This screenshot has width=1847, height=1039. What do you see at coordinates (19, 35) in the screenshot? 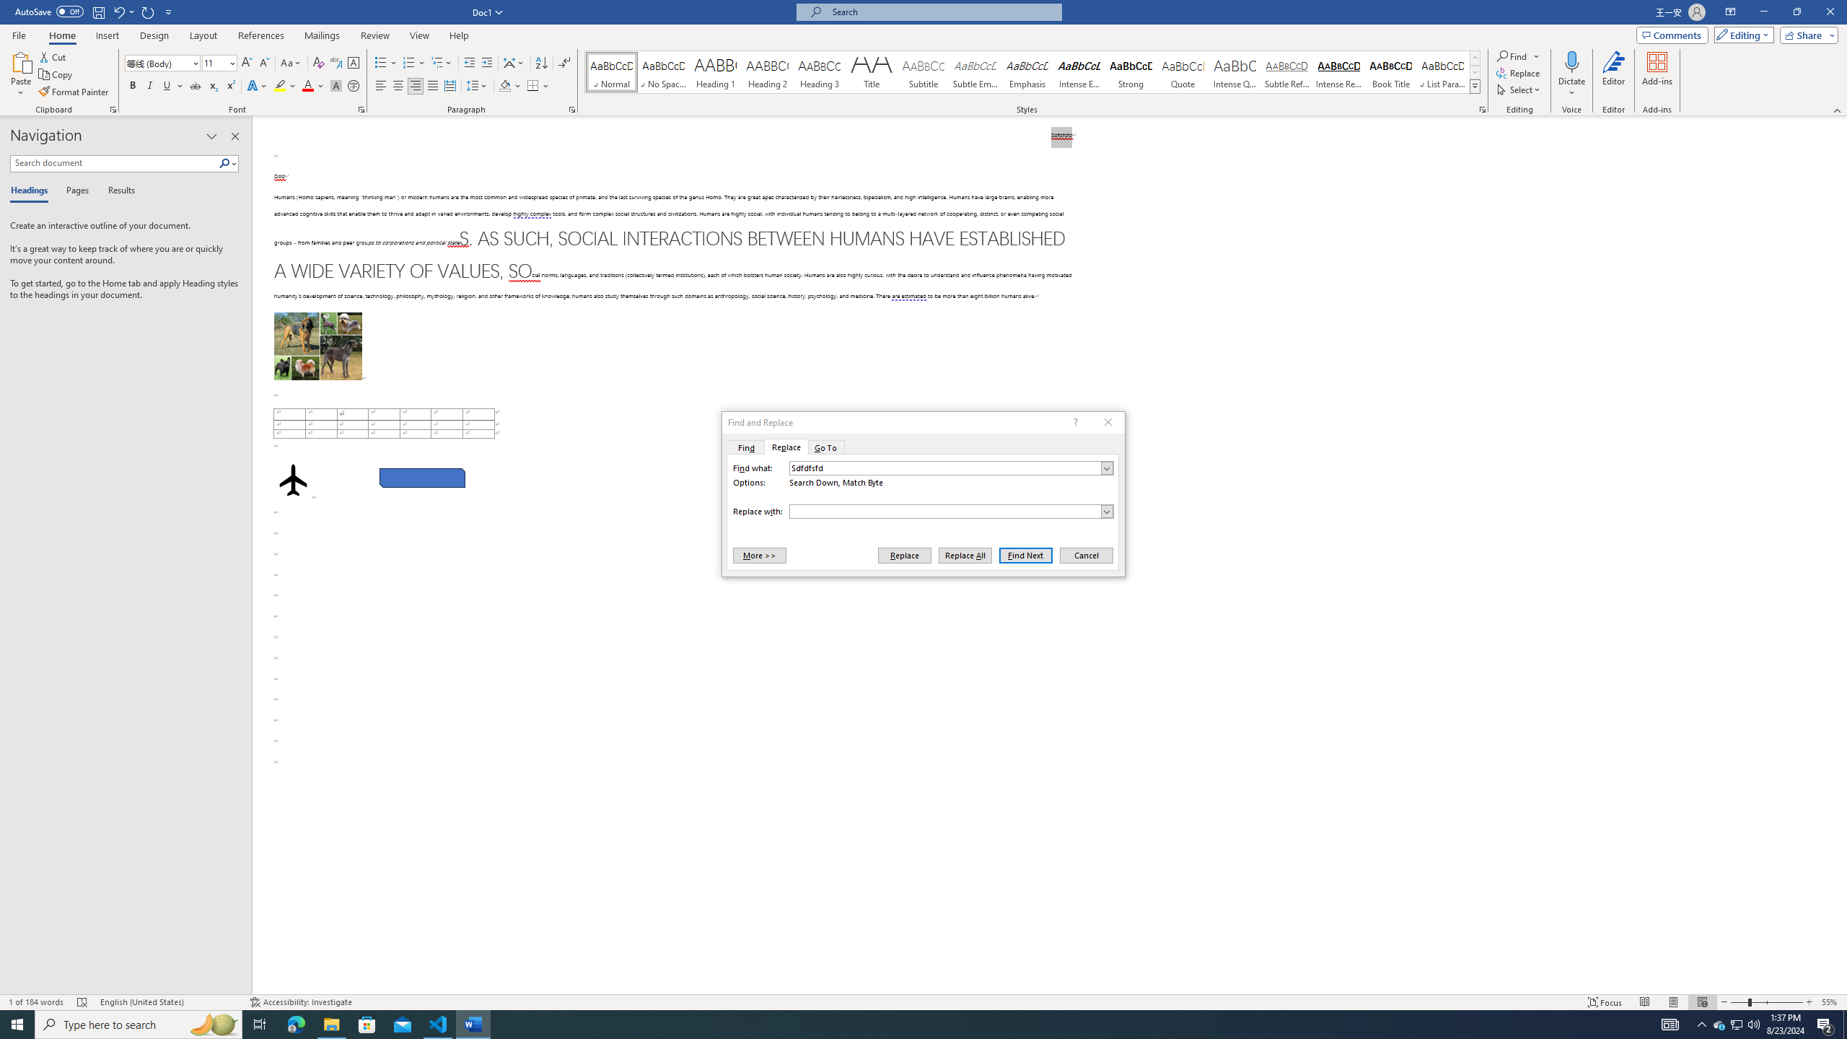
I see `File Tab` at bounding box center [19, 35].